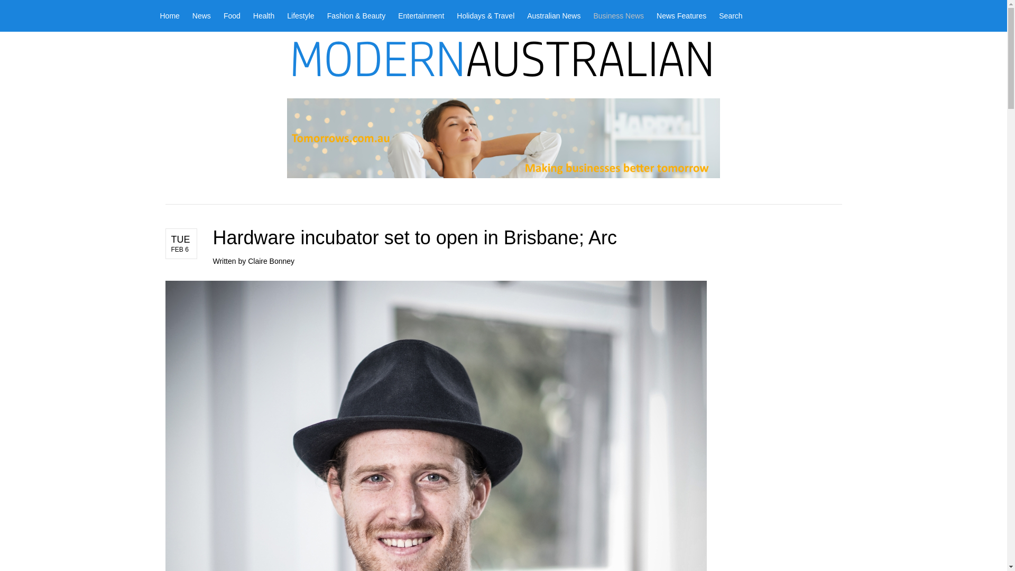 Image resolution: width=1015 pixels, height=571 pixels. What do you see at coordinates (727, 16) in the screenshot?
I see `Search` at bounding box center [727, 16].